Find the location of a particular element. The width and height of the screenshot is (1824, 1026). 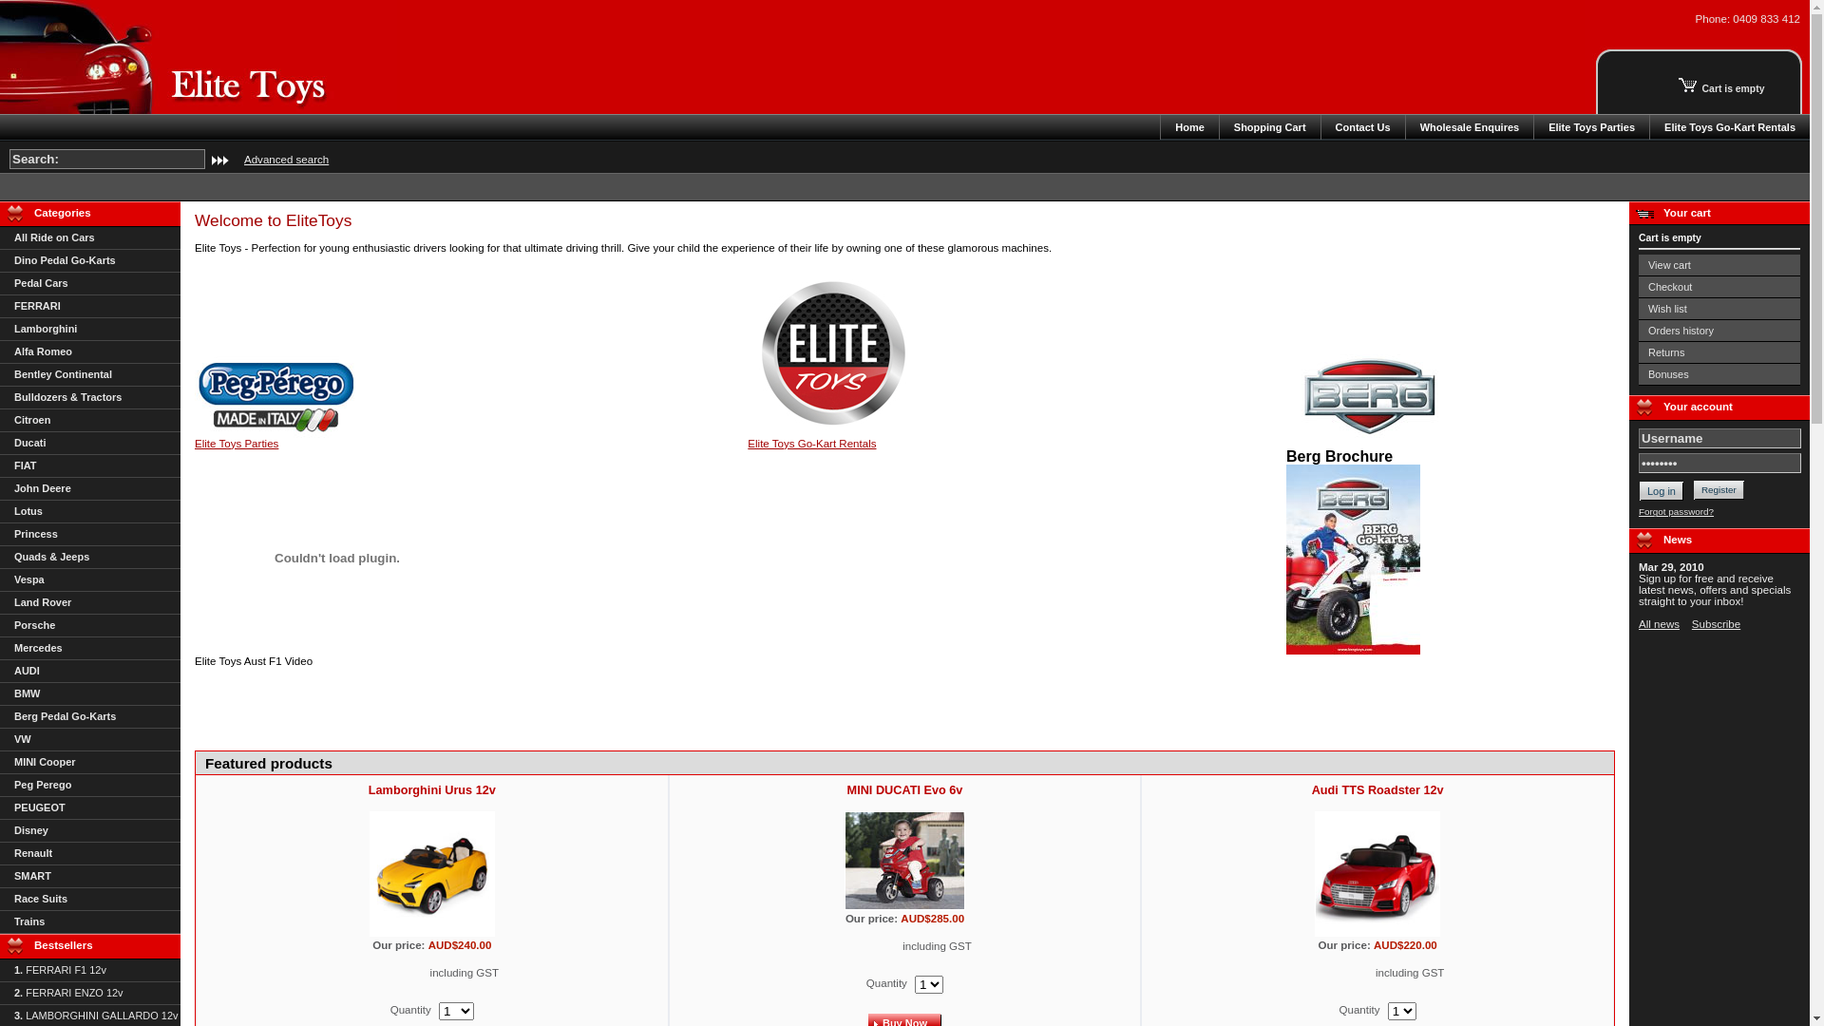

Elite Toys Go-Kart Rentals is located at coordinates (811, 444).